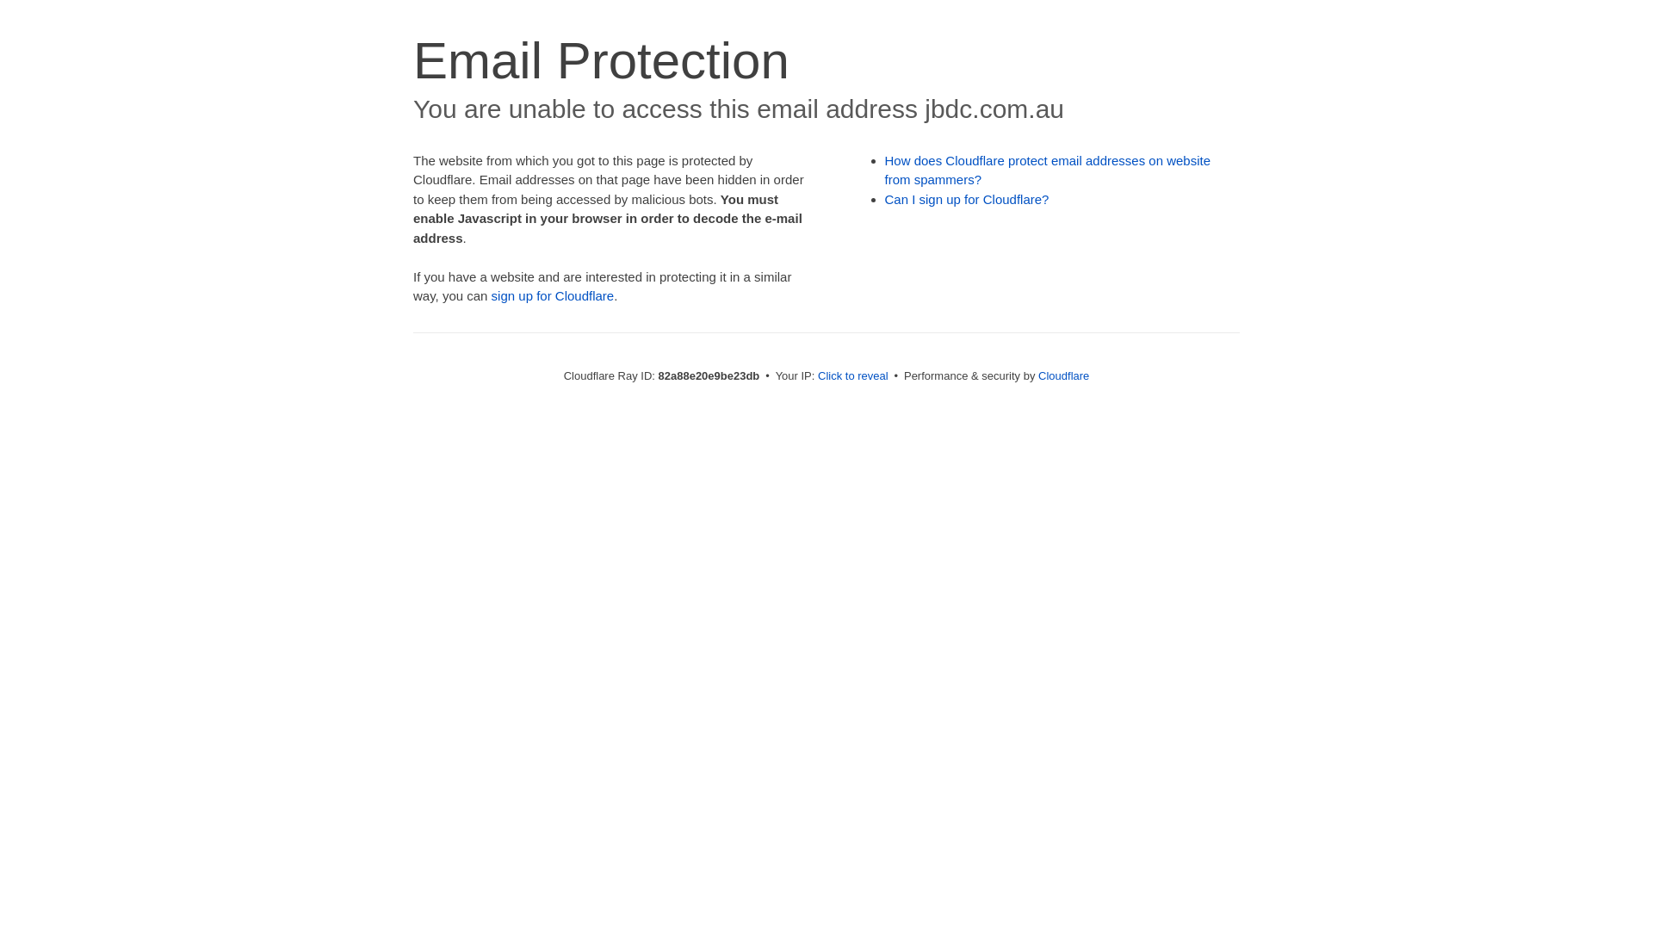 The width and height of the screenshot is (1653, 930). Describe the element at coordinates (1064, 375) in the screenshot. I see `Cloudflare` at that location.